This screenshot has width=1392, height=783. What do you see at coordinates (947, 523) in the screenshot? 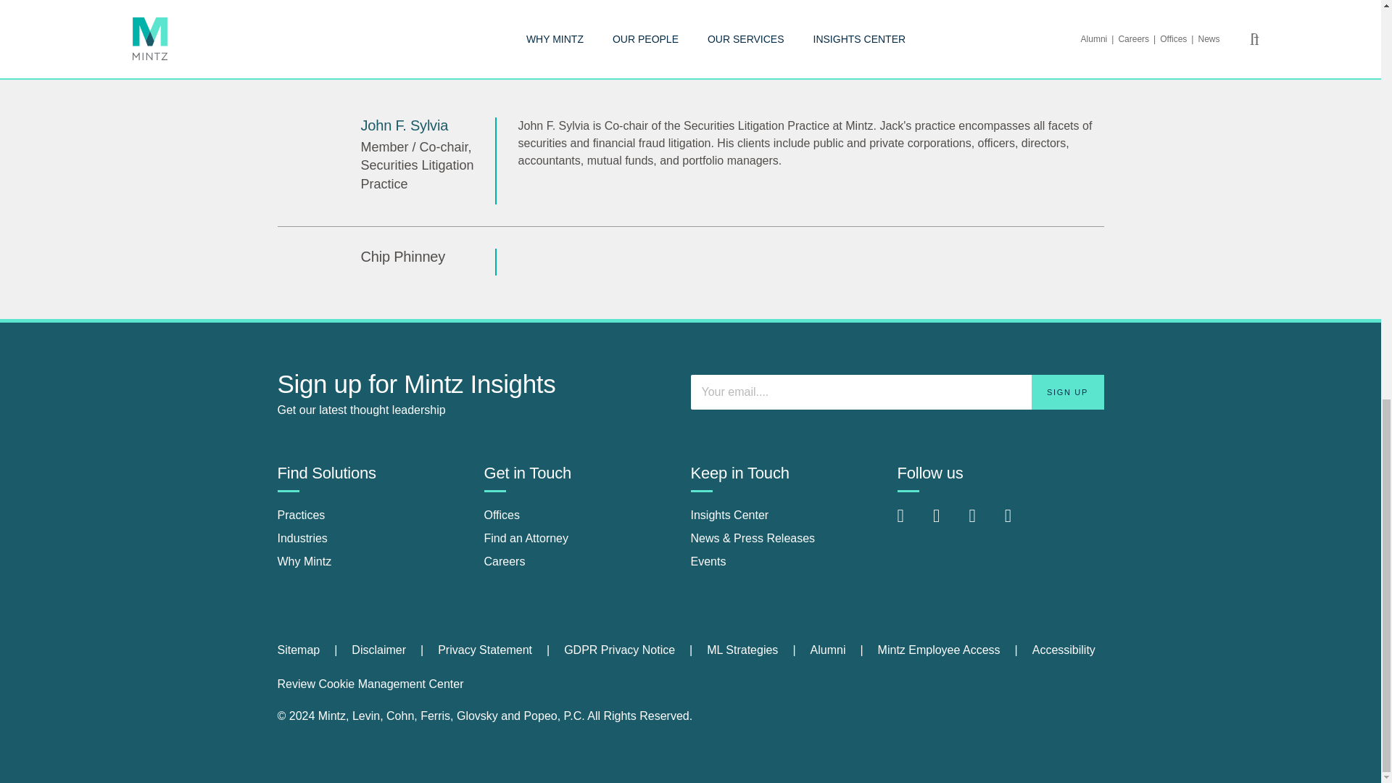
I see `Facebook` at bounding box center [947, 523].